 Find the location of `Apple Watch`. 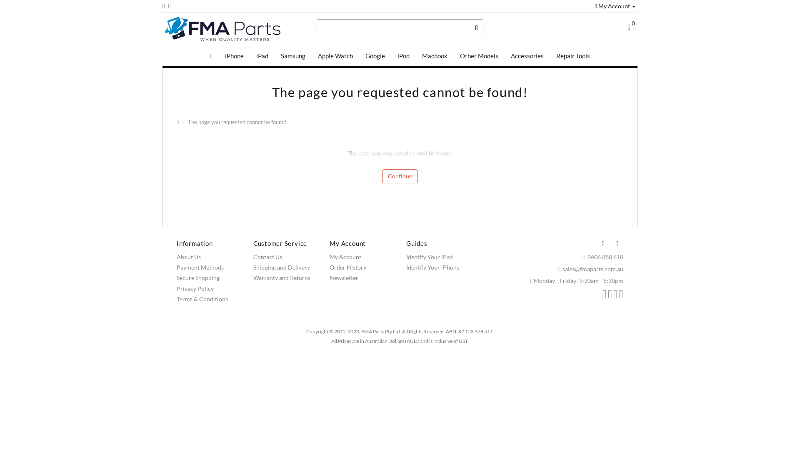

Apple Watch is located at coordinates (335, 56).